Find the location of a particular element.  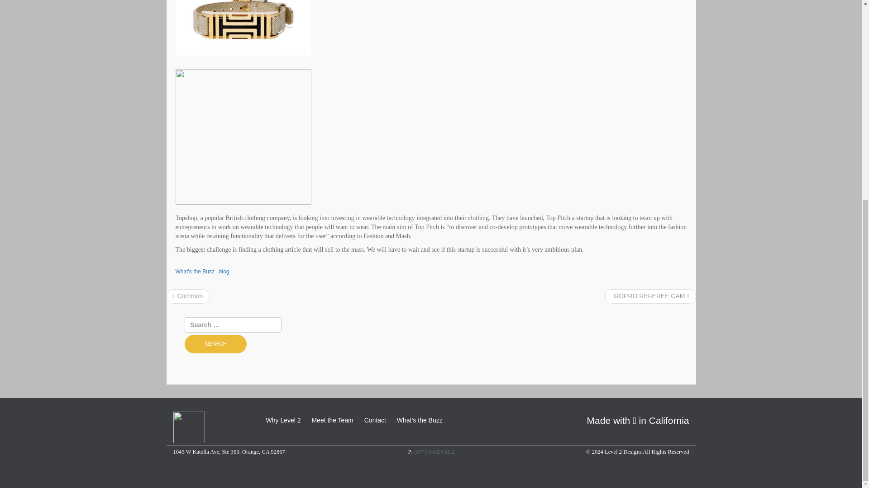

Why Level 2 is located at coordinates (283, 420).